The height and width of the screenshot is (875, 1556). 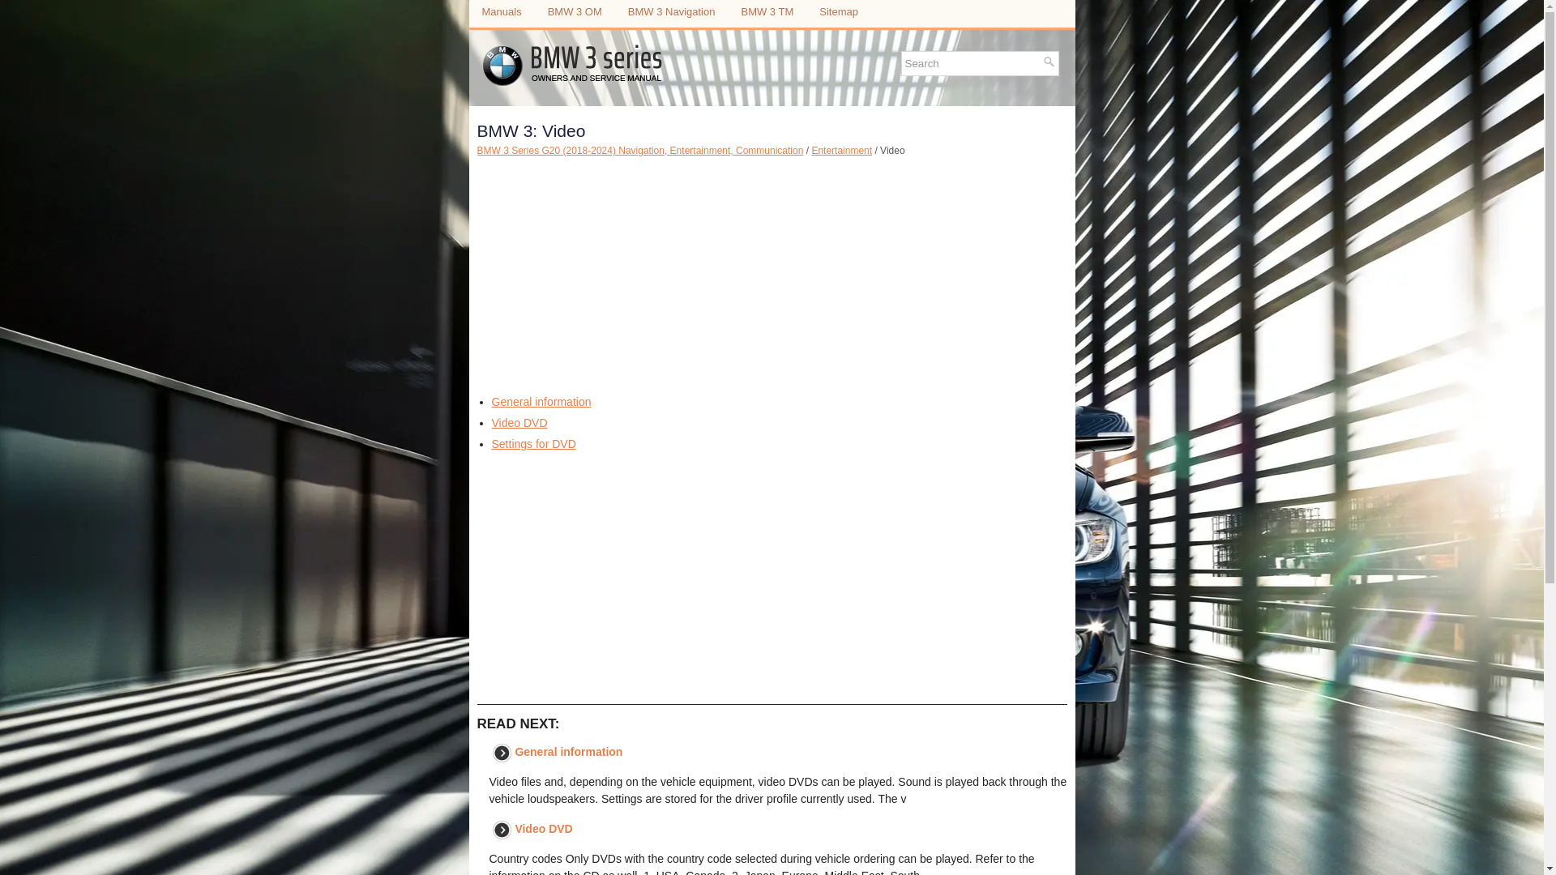 I want to click on BMW 3 OM, so click(x=575, y=11).